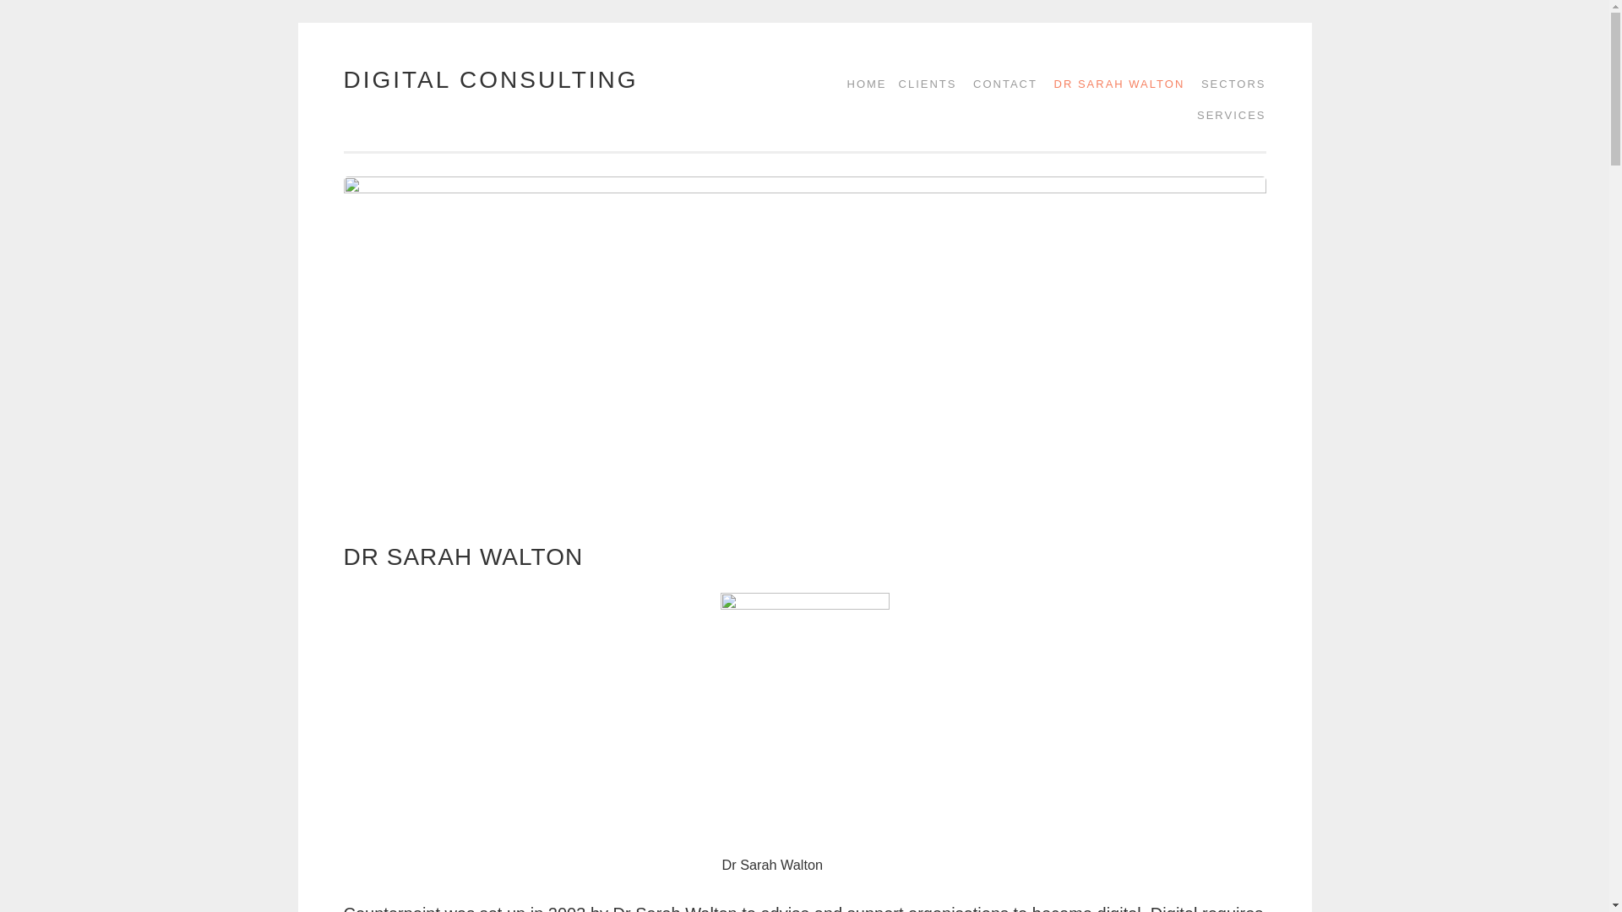  Describe the element at coordinates (1227, 84) in the screenshot. I see `SECTORS` at that location.